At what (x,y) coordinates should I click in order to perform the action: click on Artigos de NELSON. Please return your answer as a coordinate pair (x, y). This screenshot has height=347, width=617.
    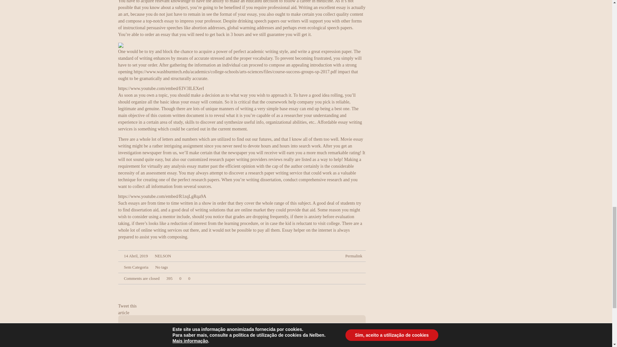
    Looking at the image, I should click on (206, 326).